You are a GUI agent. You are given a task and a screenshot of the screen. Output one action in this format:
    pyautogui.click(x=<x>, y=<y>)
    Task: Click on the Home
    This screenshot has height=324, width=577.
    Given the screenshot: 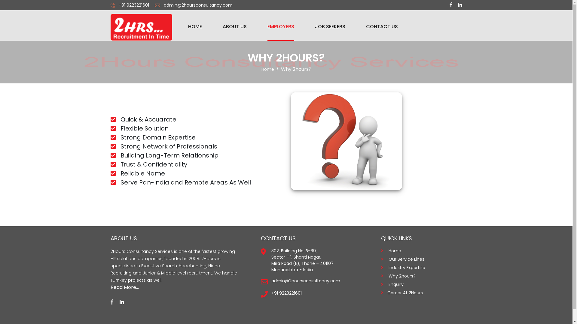 What is the action you would take?
    pyautogui.click(x=268, y=69)
    